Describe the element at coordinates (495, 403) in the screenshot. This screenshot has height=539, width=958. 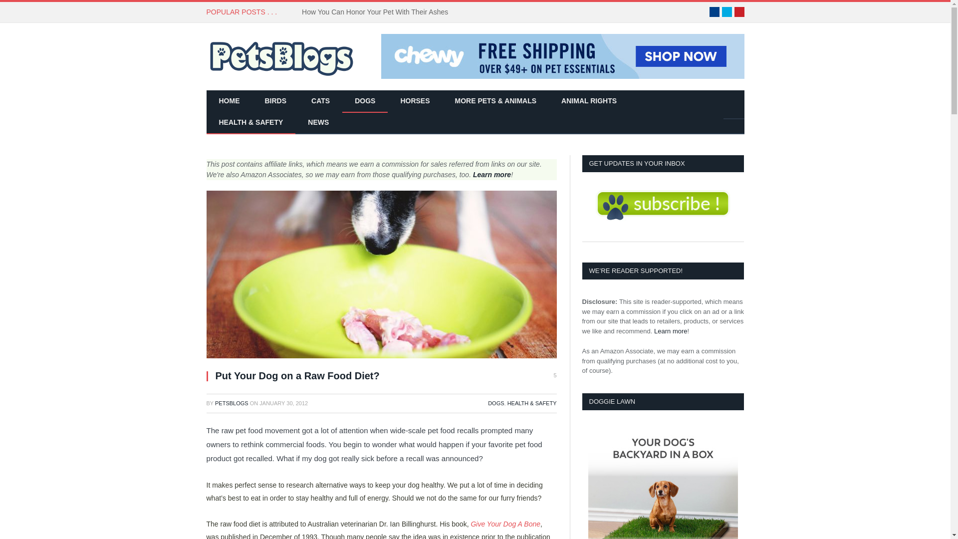
I see `DOGS` at that location.